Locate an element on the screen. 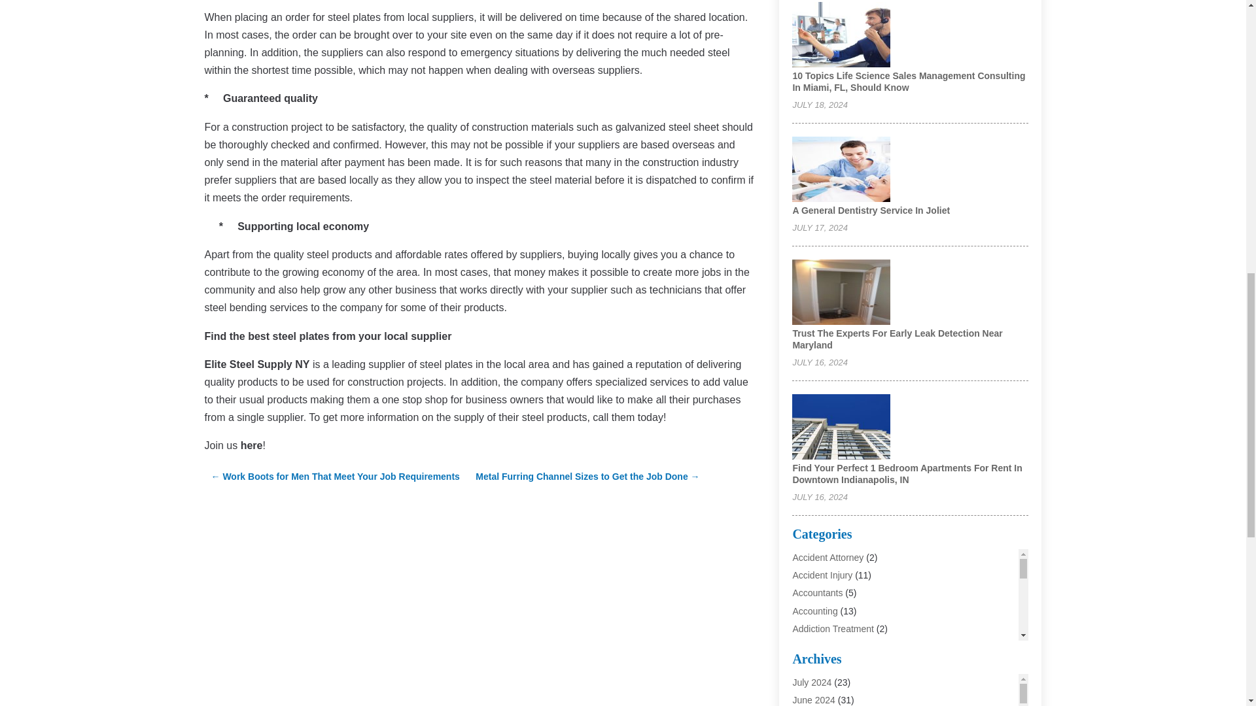 The width and height of the screenshot is (1256, 706). A General Dentistry Service In Joliet is located at coordinates (871, 210).